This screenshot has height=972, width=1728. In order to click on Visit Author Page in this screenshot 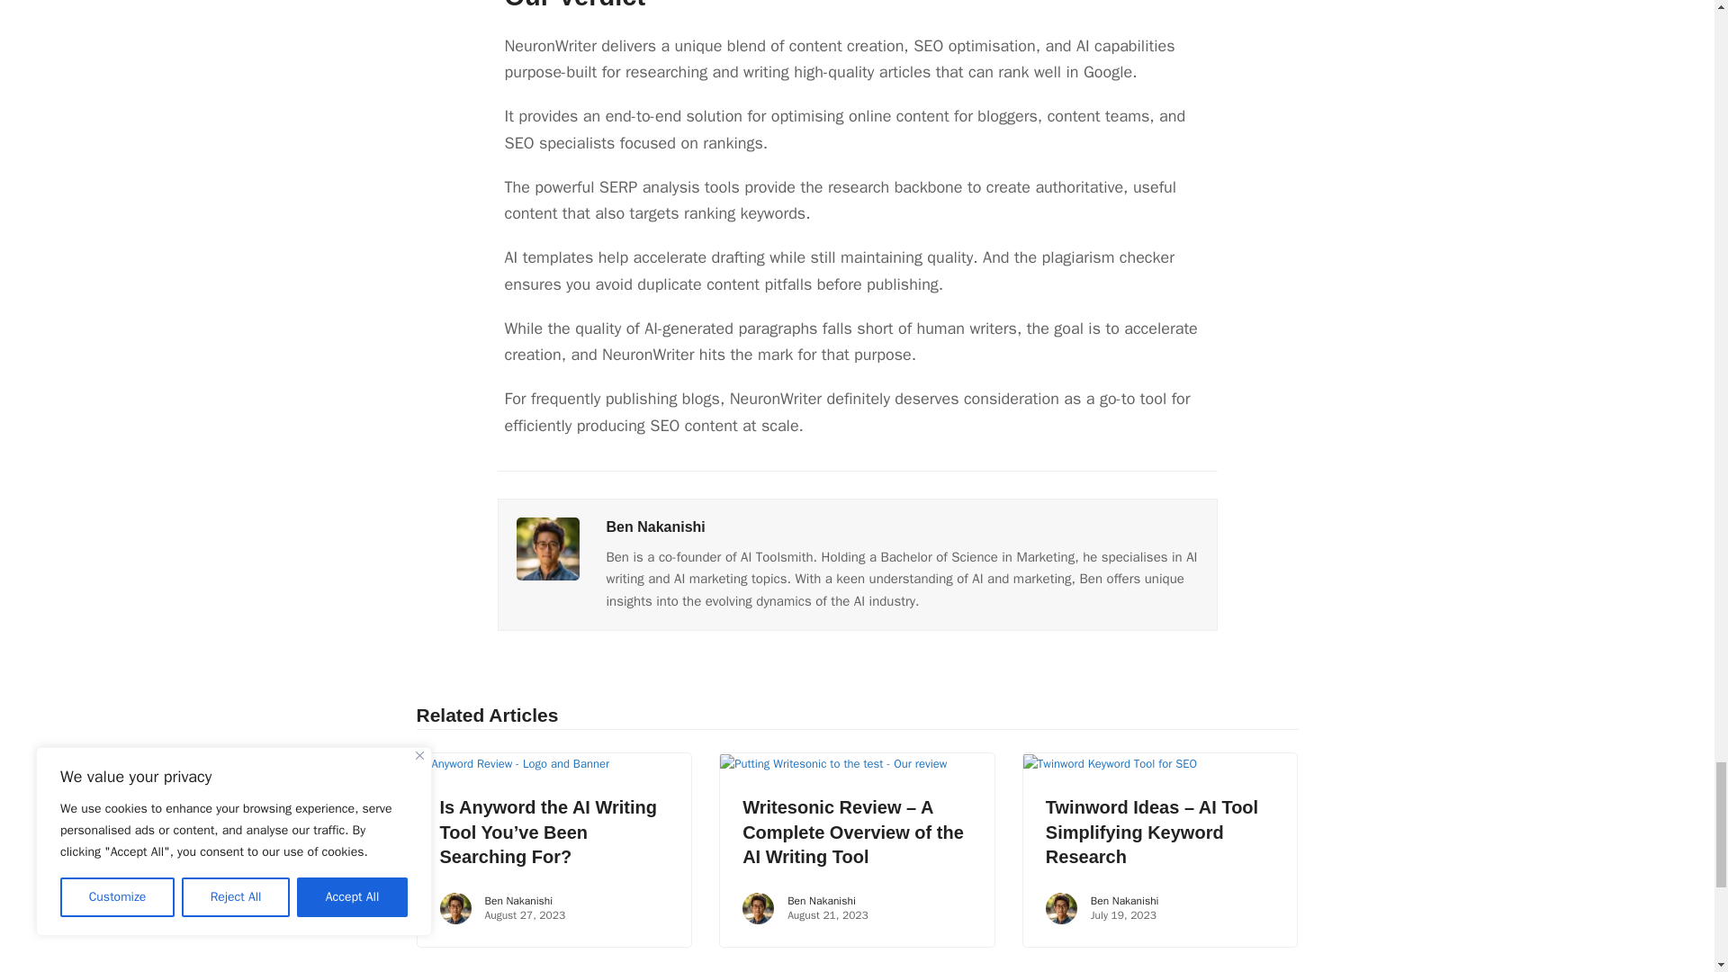, I will do `click(547, 547)`.